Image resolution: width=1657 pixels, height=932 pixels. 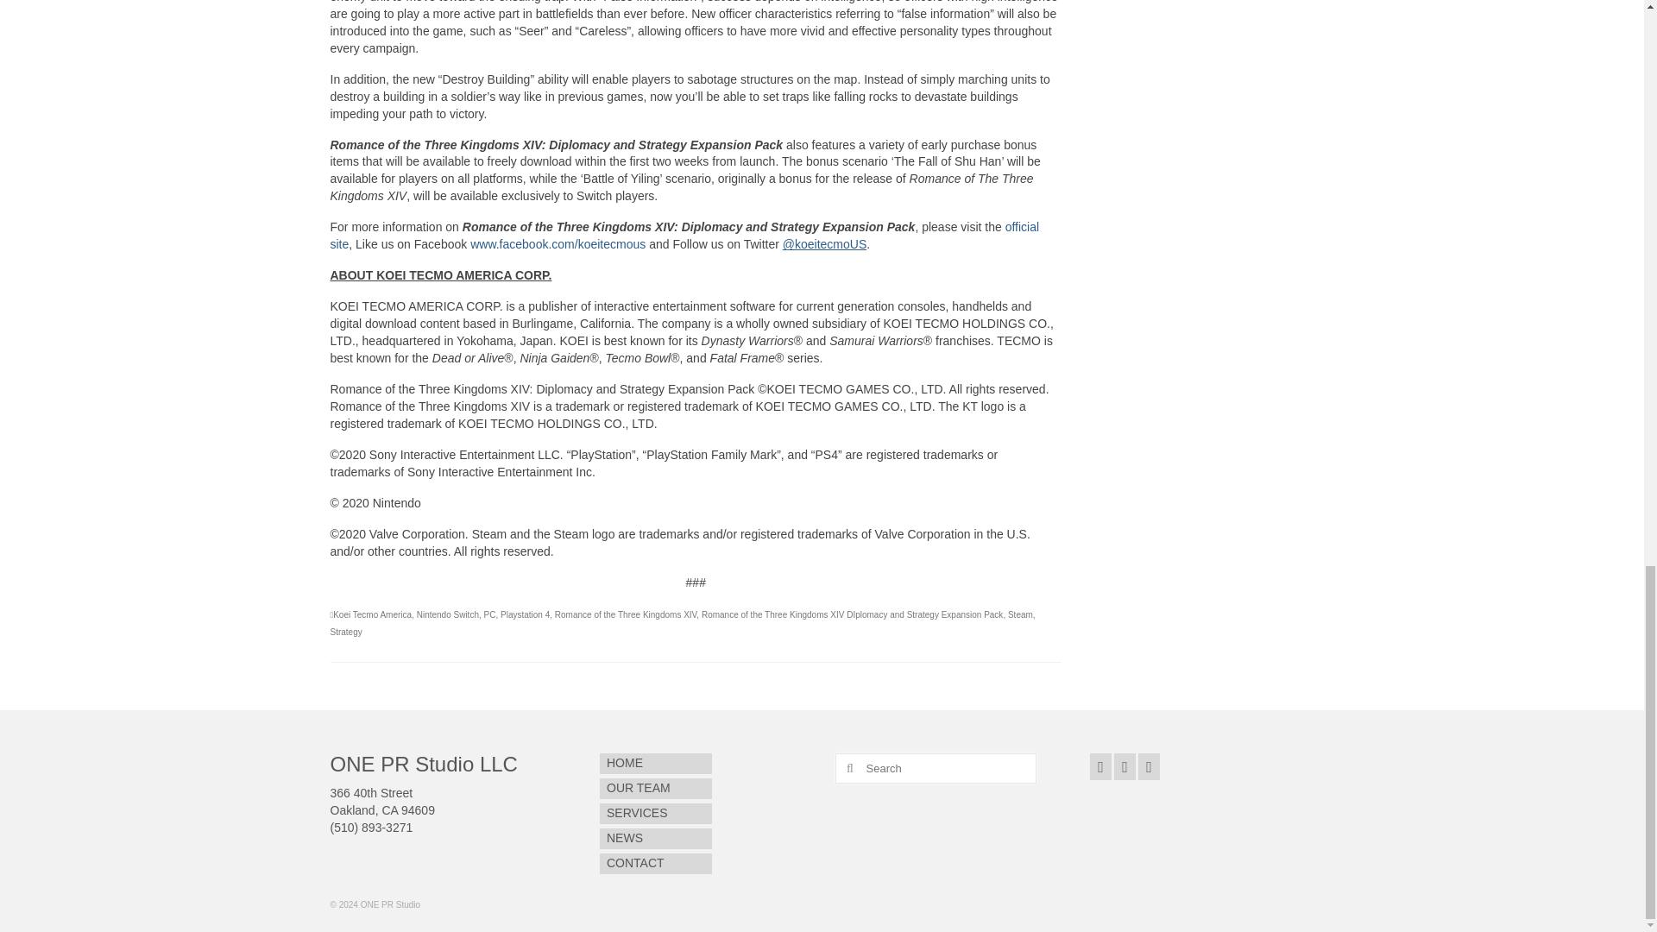 I want to click on official site, so click(x=684, y=235).